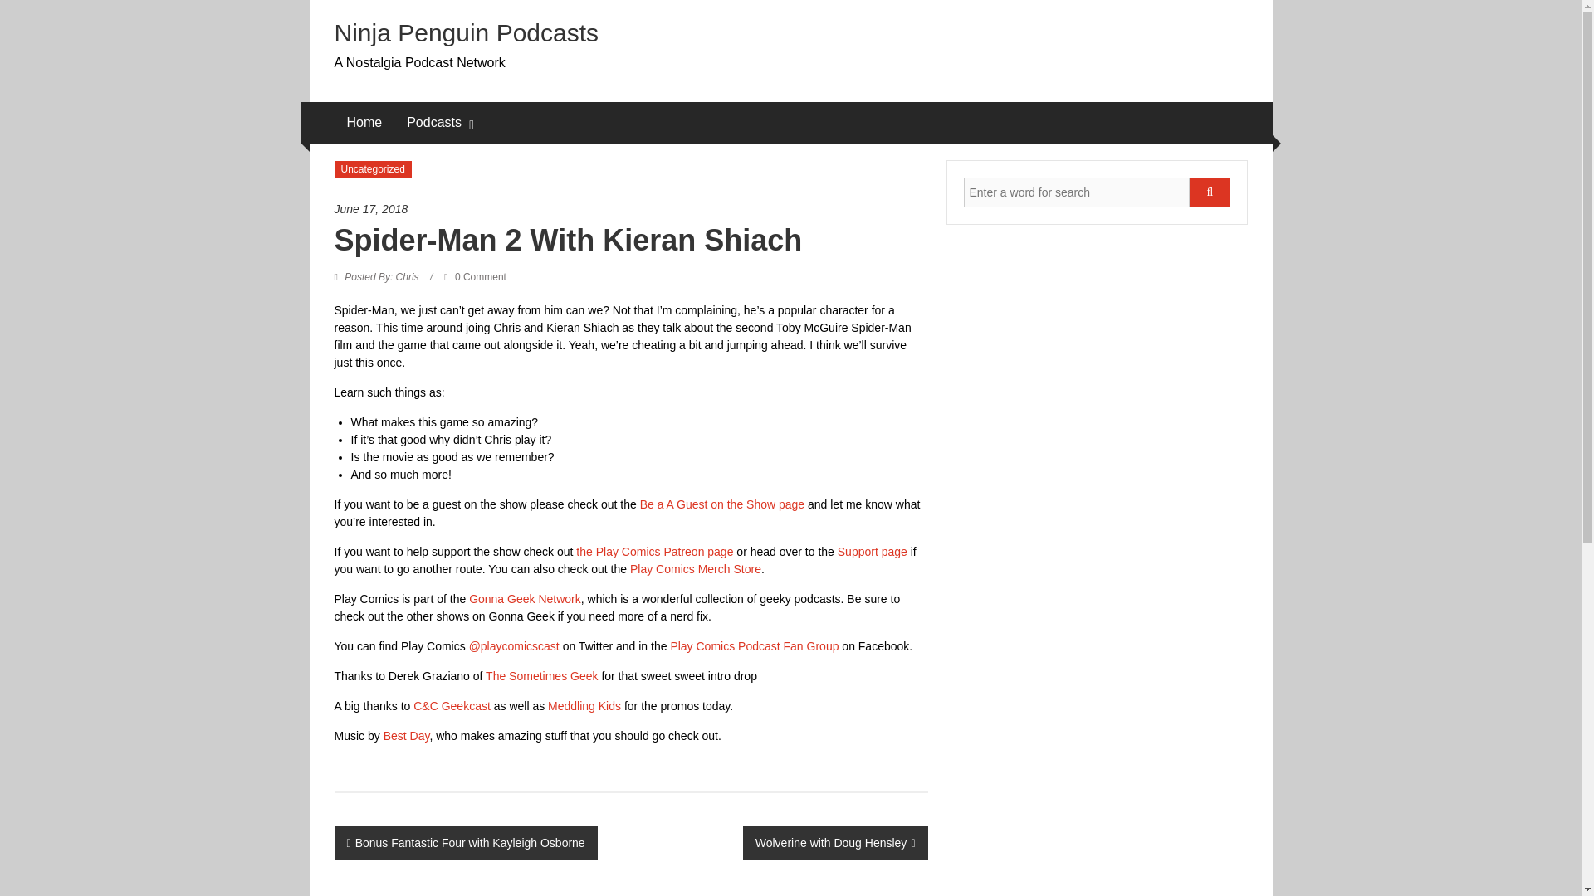 The image size is (1594, 896). Describe the element at coordinates (433, 123) in the screenshot. I see `Podcasts` at that location.